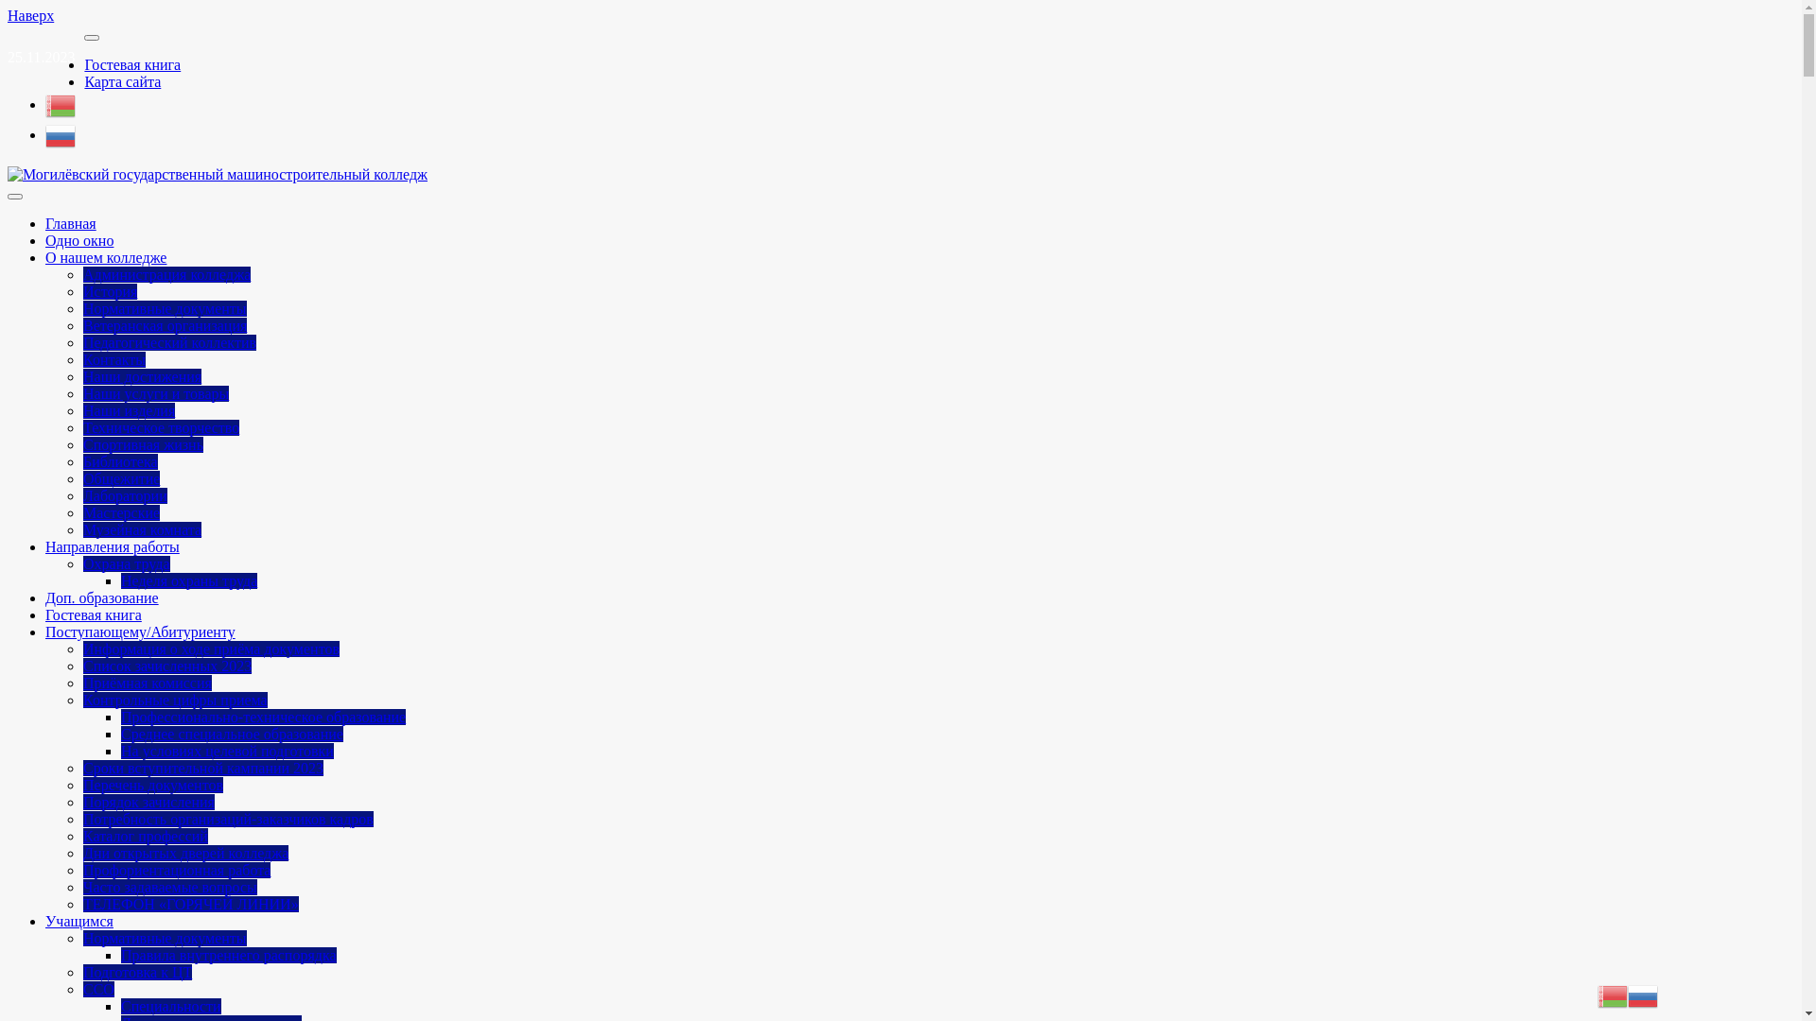 The height and width of the screenshot is (1021, 1816). What do you see at coordinates (15, 197) in the screenshot?
I see `Toggle navigation` at bounding box center [15, 197].